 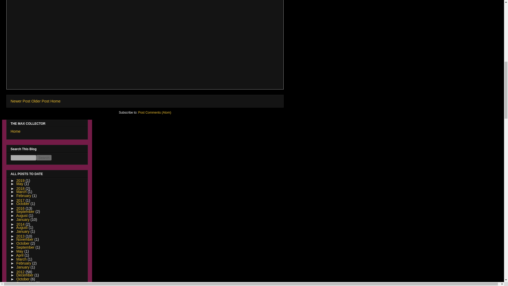 I want to click on 2018, so click(x=21, y=189).